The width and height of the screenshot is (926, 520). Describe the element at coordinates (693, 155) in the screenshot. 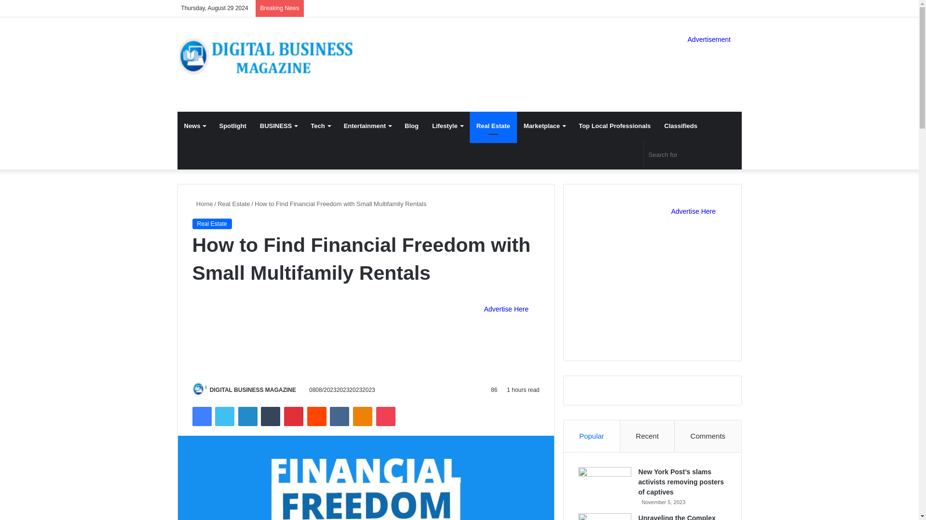

I see `Search for` at that location.